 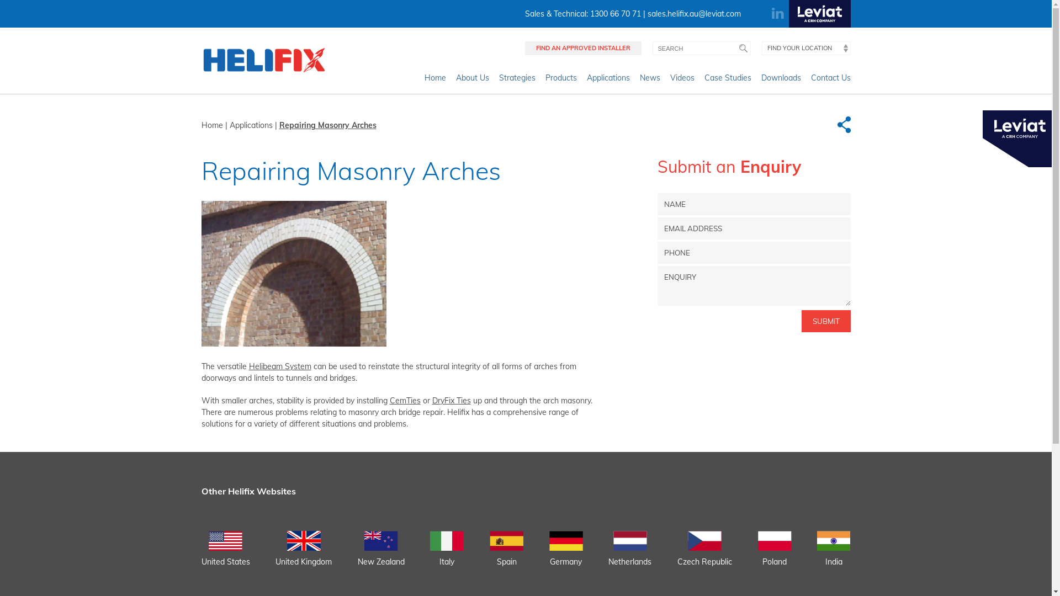 I want to click on Contact Us, so click(x=830, y=81).